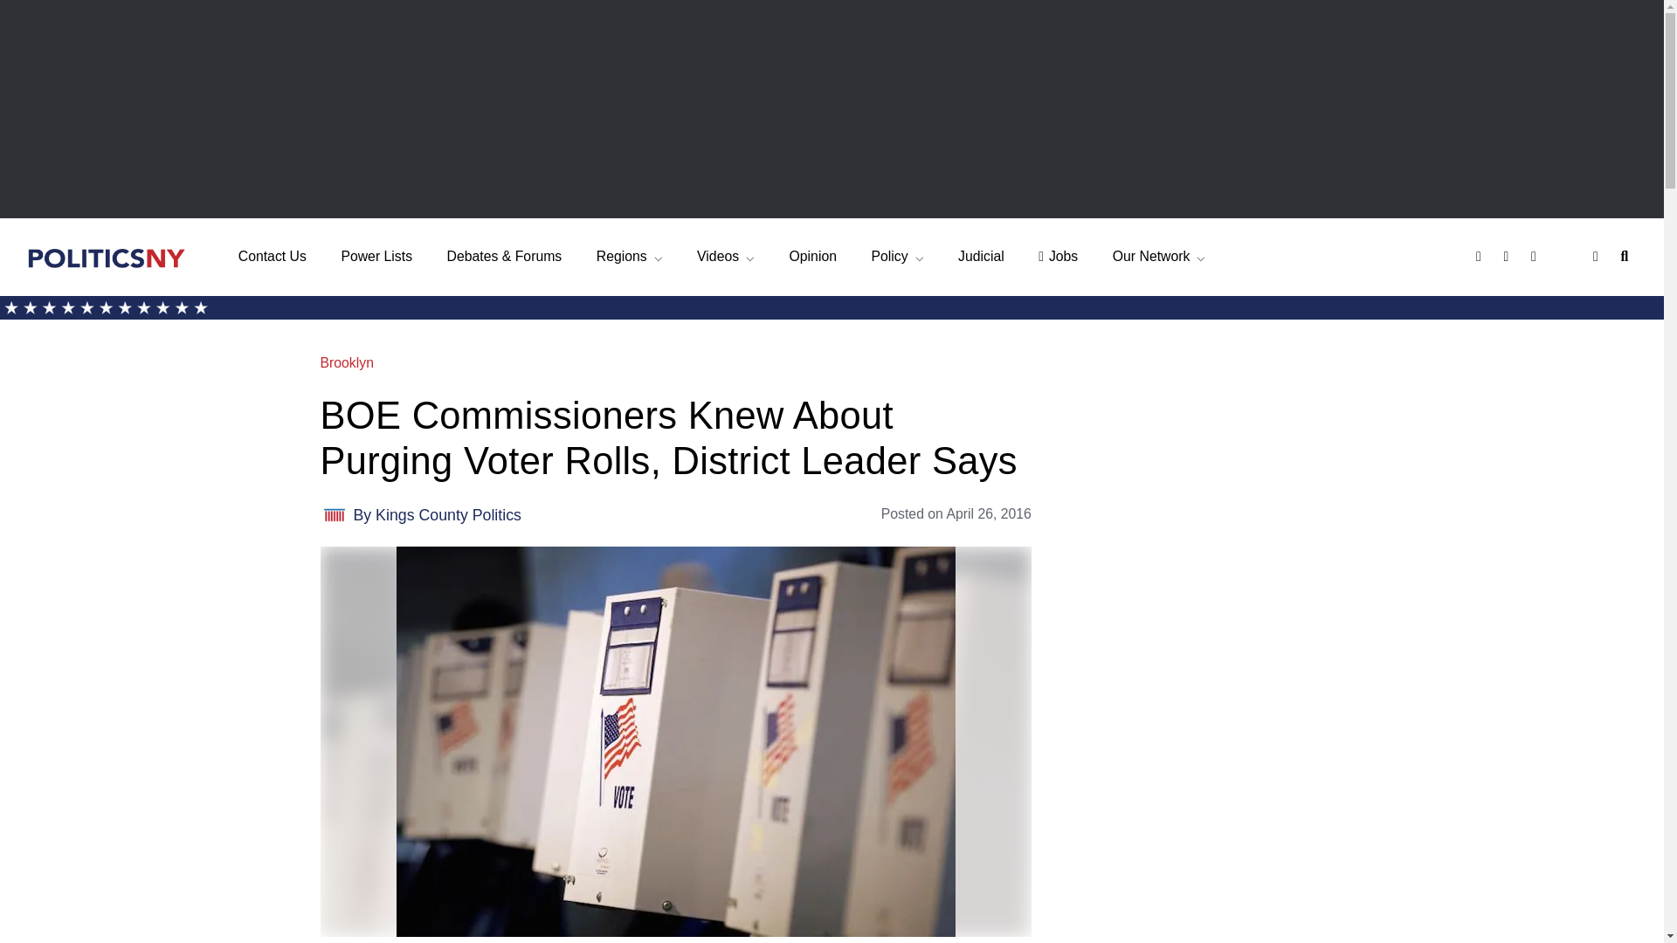  I want to click on 3rd party ad content, so click(1212, 723).